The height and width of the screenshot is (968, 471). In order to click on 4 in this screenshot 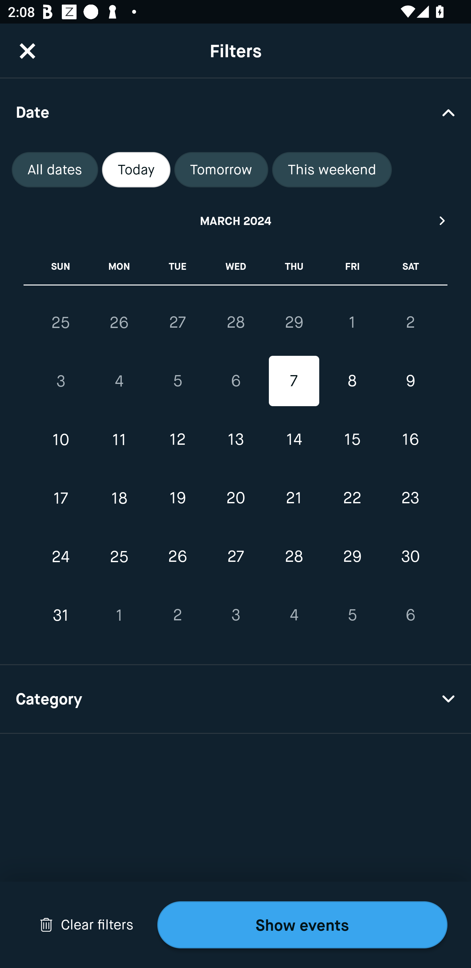, I will do `click(119, 381)`.